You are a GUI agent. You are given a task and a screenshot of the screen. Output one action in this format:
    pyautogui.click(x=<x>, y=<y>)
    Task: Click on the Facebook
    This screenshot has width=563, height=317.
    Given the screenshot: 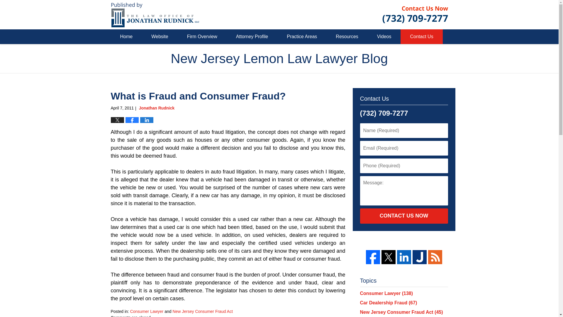 What is the action you would take?
    pyautogui.click(x=373, y=257)
    